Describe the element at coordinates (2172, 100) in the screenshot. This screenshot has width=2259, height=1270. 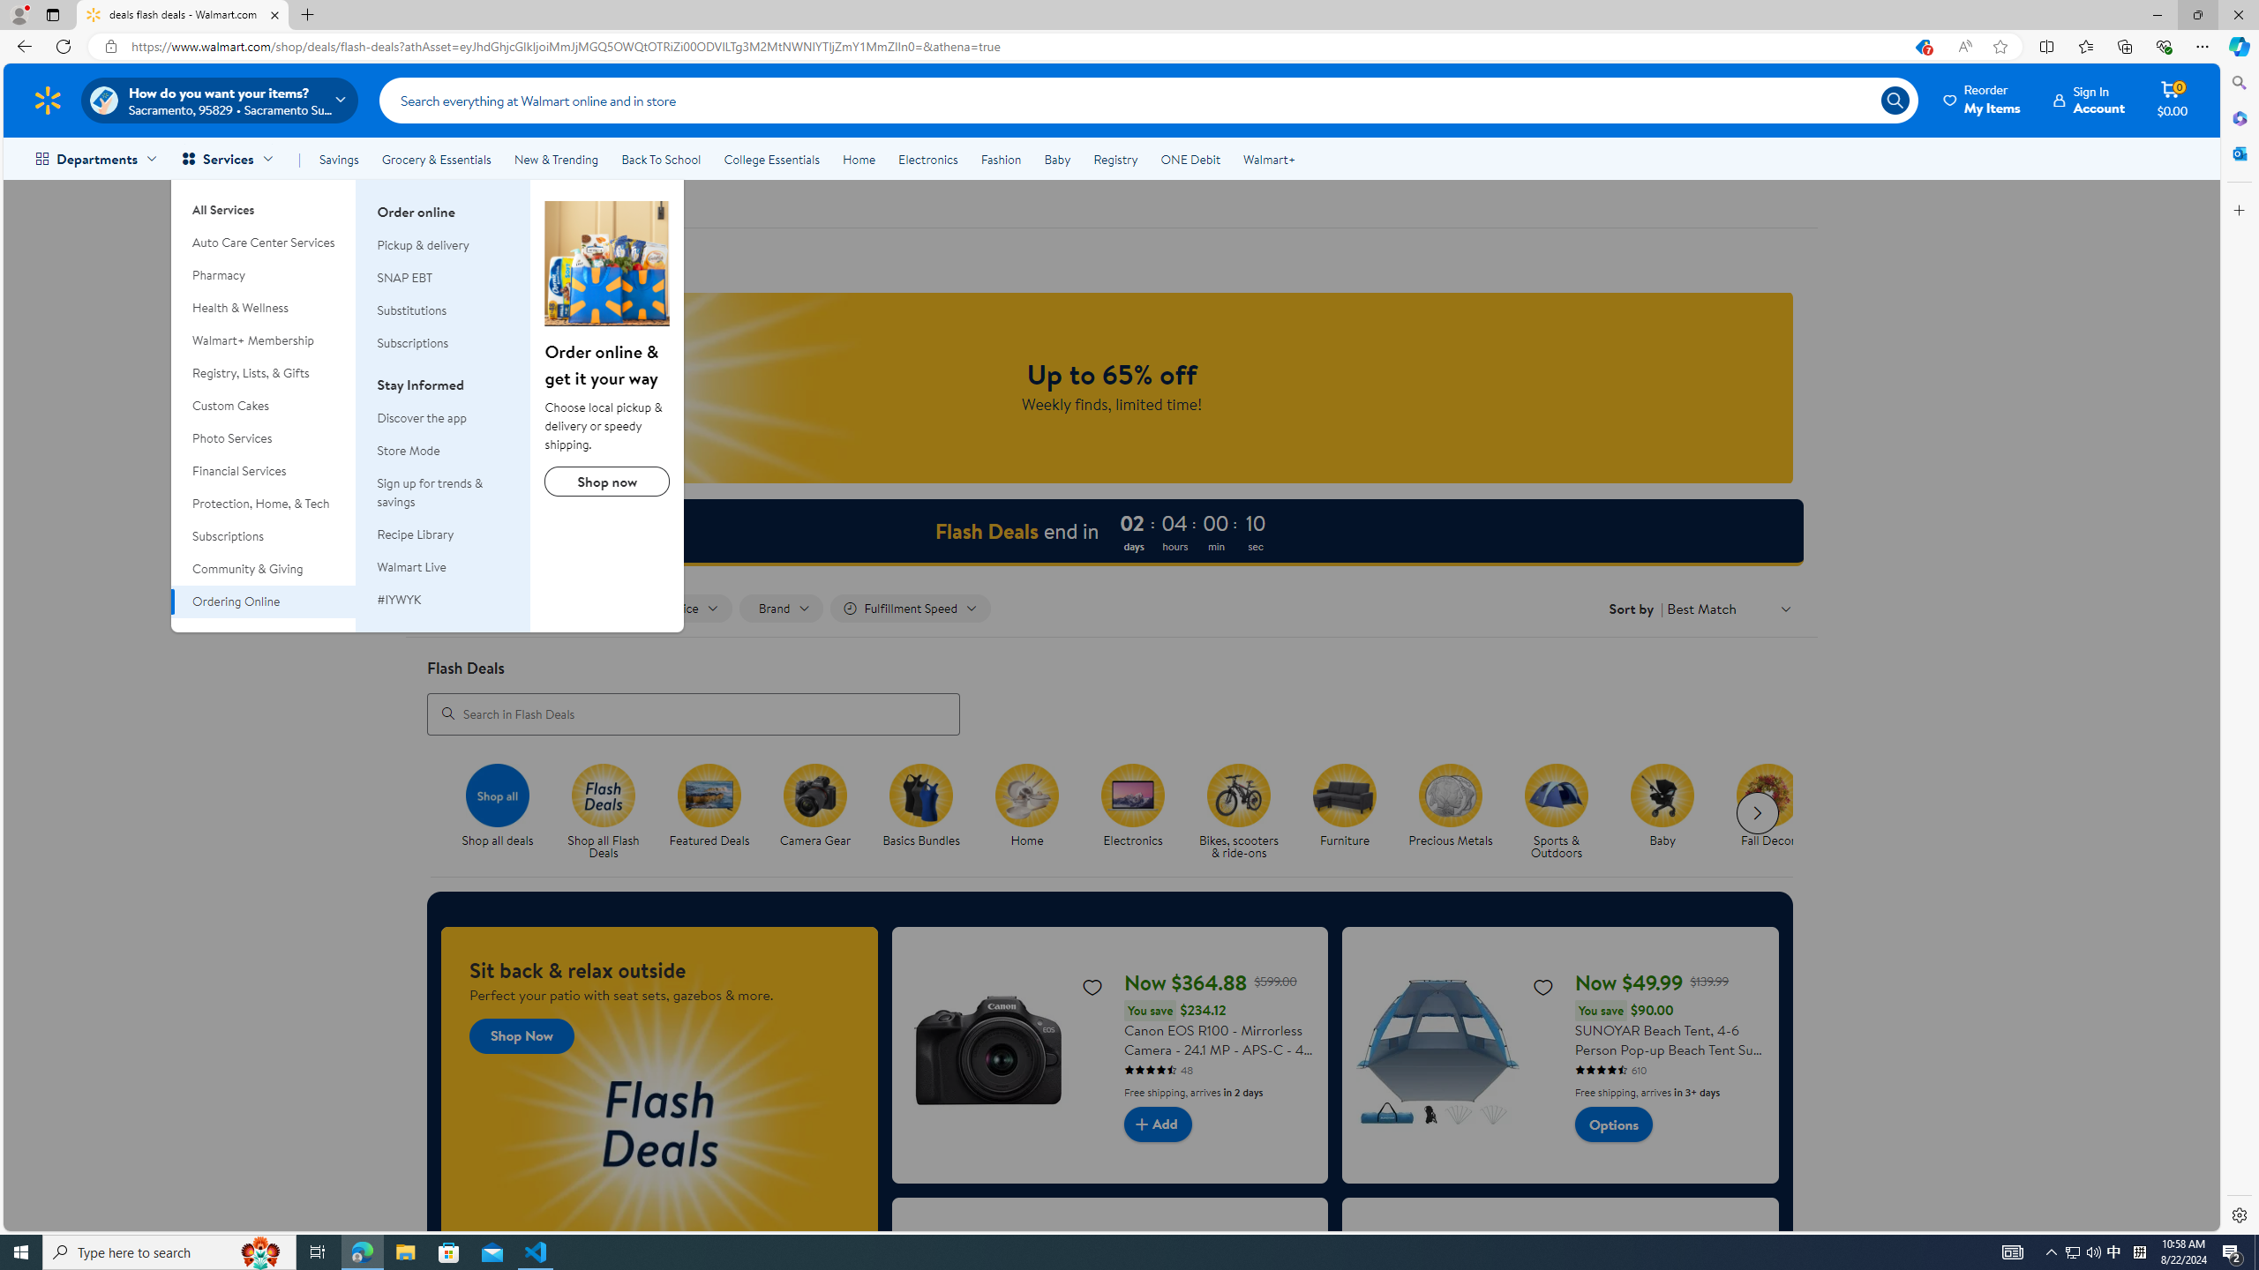
I see `Cart contains 0 items Total Amount $0.00` at that location.